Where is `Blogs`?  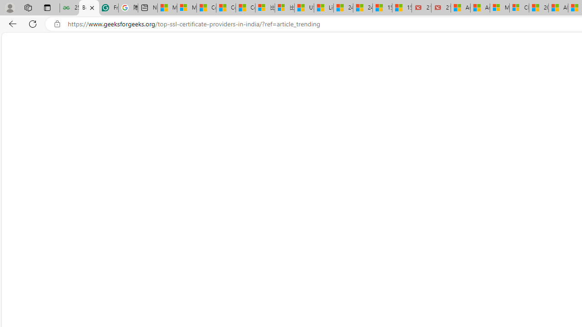 Blogs is located at coordinates (94, 64).